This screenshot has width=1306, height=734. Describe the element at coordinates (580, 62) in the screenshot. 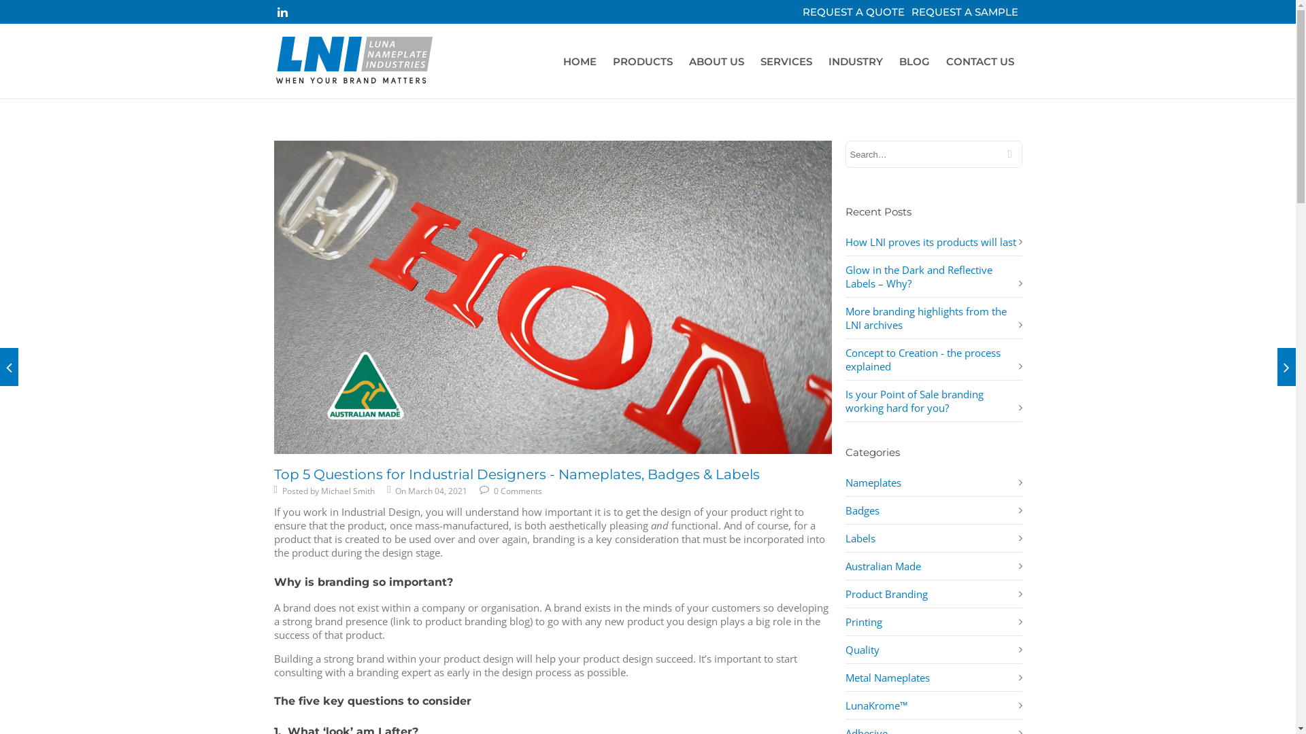

I see `HOME` at that location.